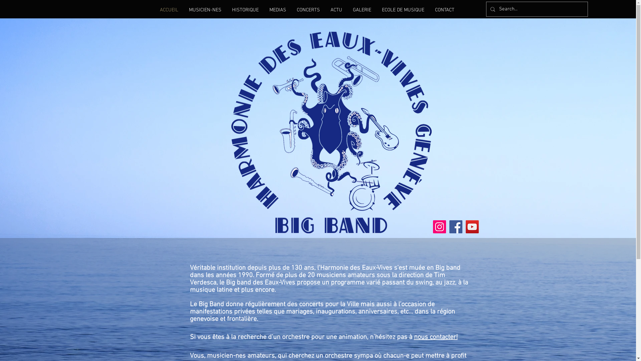 This screenshot has height=361, width=641. What do you see at coordinates (444, 10) in the screenshot?
I see `CONTACT` at bounding box center [444, 10].